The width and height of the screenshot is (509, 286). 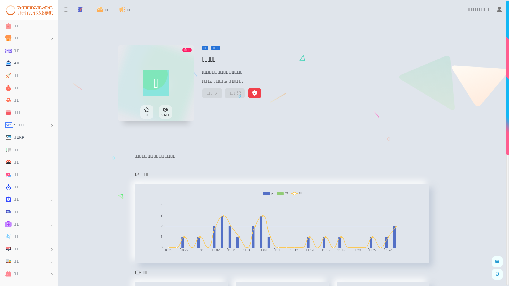 What do you see at coordinates (165, 112) in the screenshot?
I see `2,611` at bounding box center [165, 112].